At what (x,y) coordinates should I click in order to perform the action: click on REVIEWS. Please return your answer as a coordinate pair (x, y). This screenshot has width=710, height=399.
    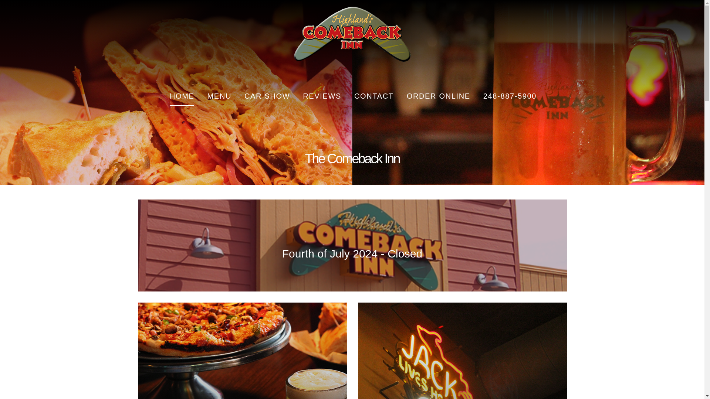
    Looking at the image, I should click on (322, 96).